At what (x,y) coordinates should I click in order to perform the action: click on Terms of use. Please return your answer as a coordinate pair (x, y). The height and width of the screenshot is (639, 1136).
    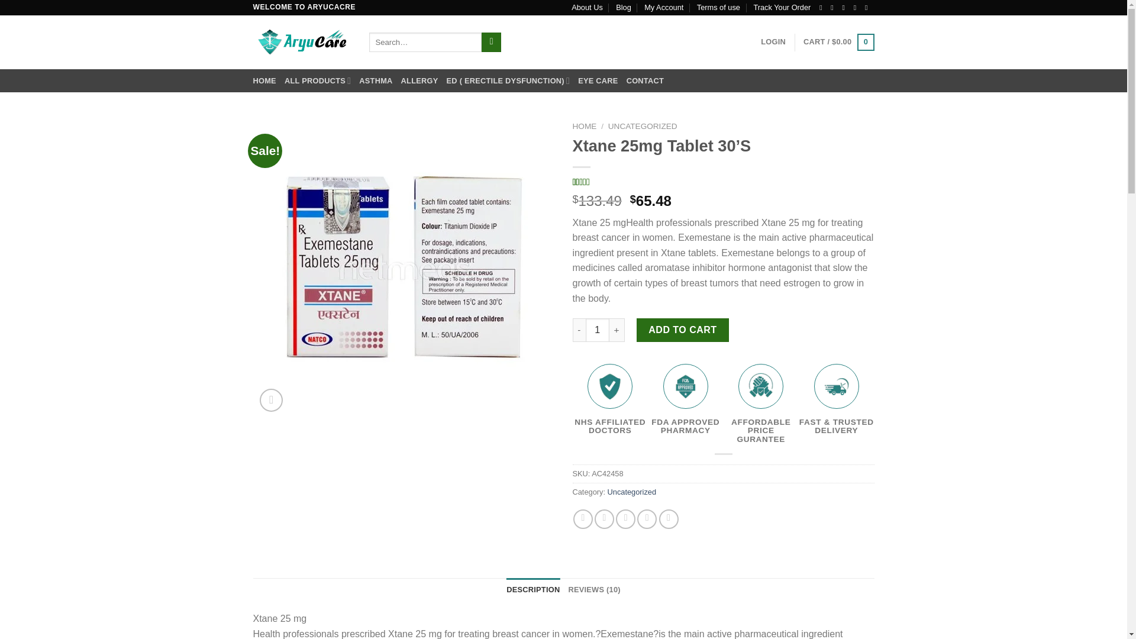
    Looking at the image, I should click on (718, 7).